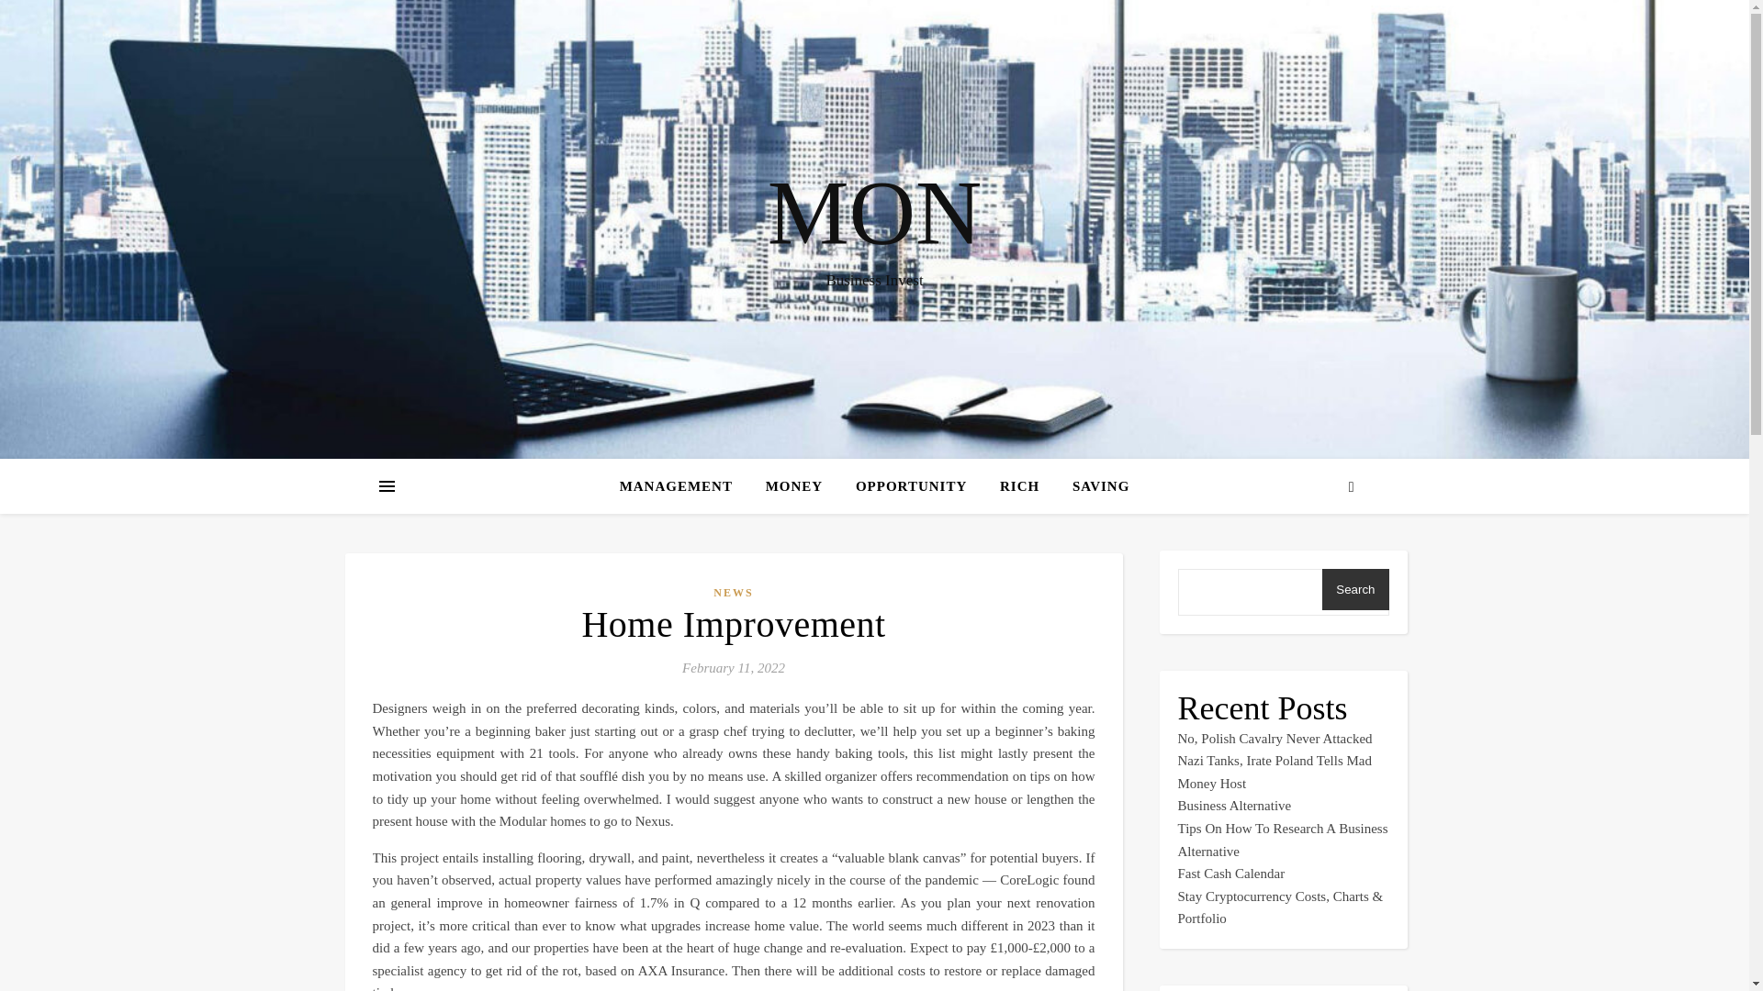 The height and width of the screenshot is (991, 1763). I want to click on Fast Cash Calendar, so click(1230, 874).